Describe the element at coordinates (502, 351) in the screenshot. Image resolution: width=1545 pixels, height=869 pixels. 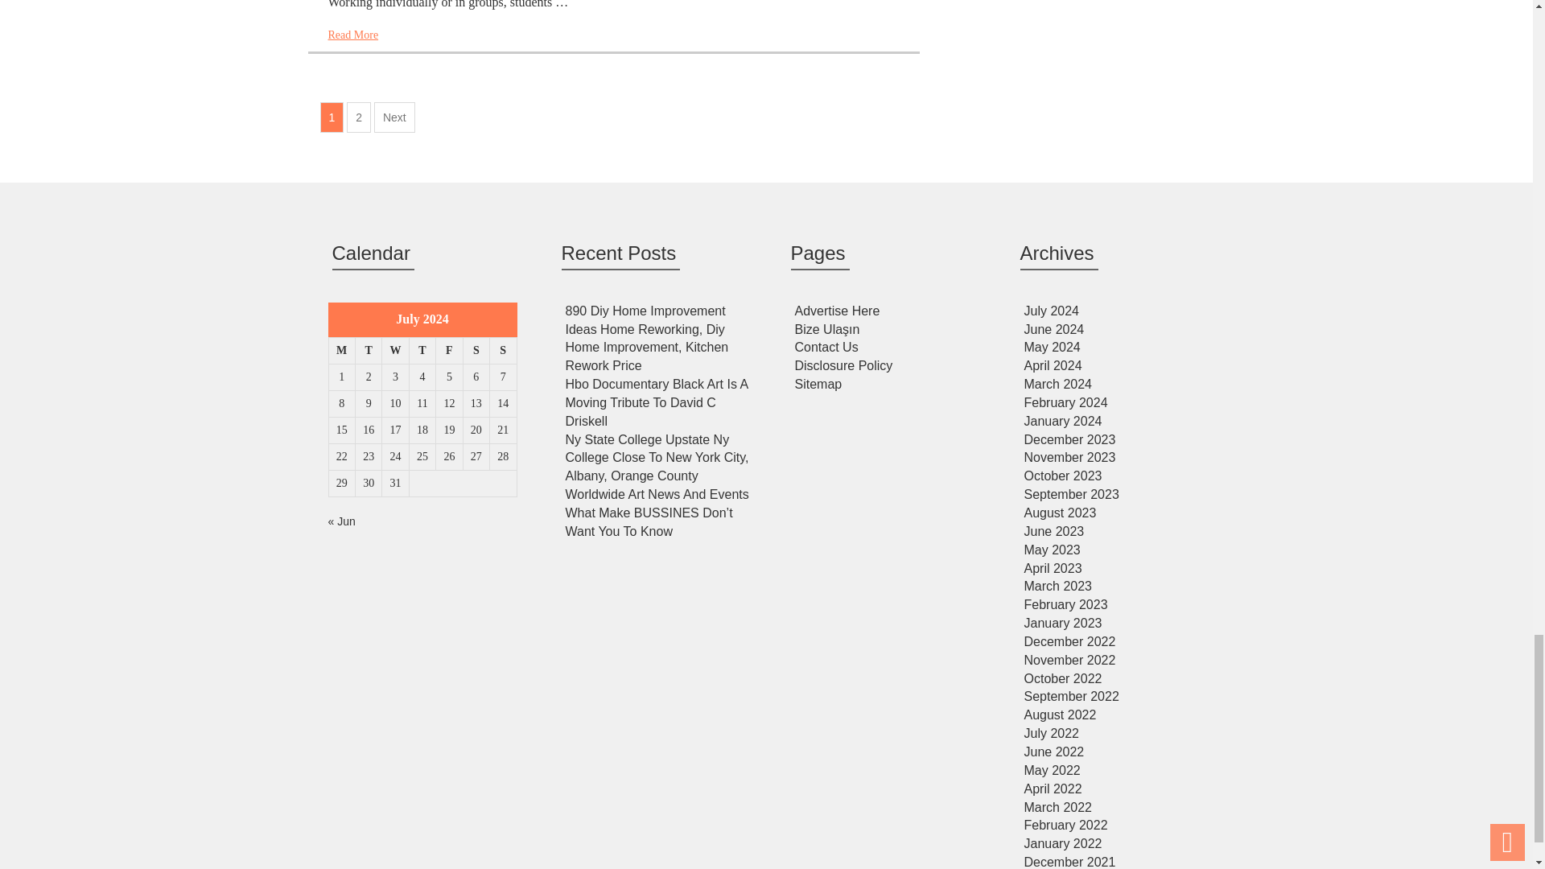
I see `Sunday` at that location.